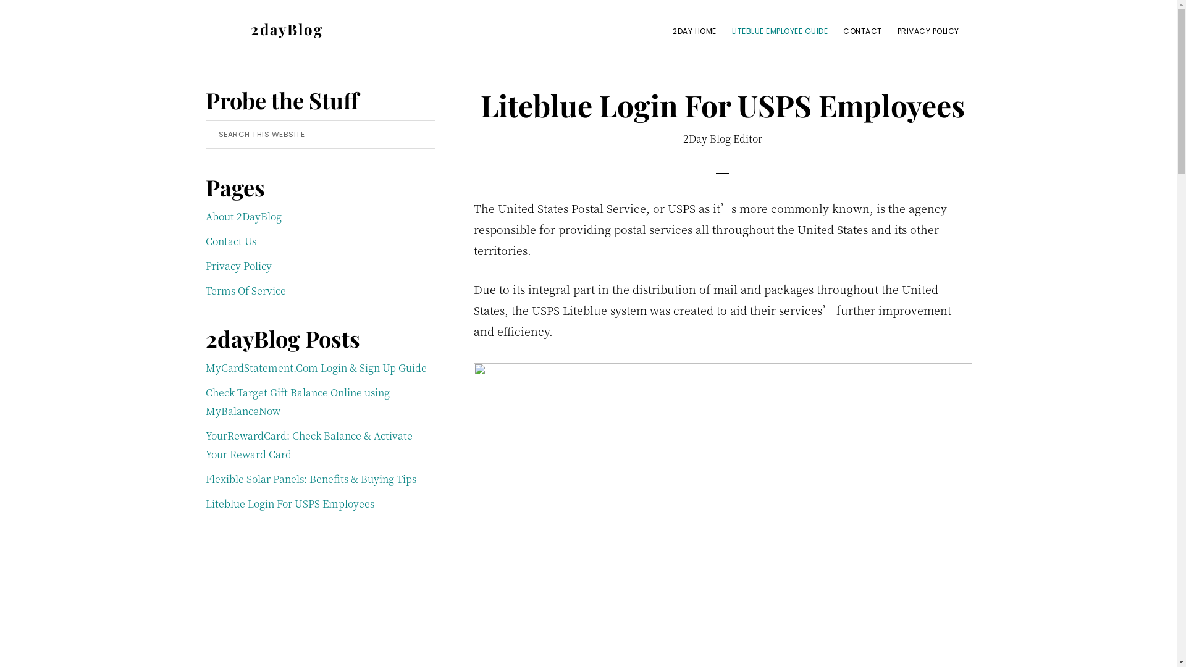 The width and height of the screenshot is (1186, 667). What do you see at coordinates (0, 0) in the screenshot?
I see `Skip to main content` at bounding box center [0, 0].